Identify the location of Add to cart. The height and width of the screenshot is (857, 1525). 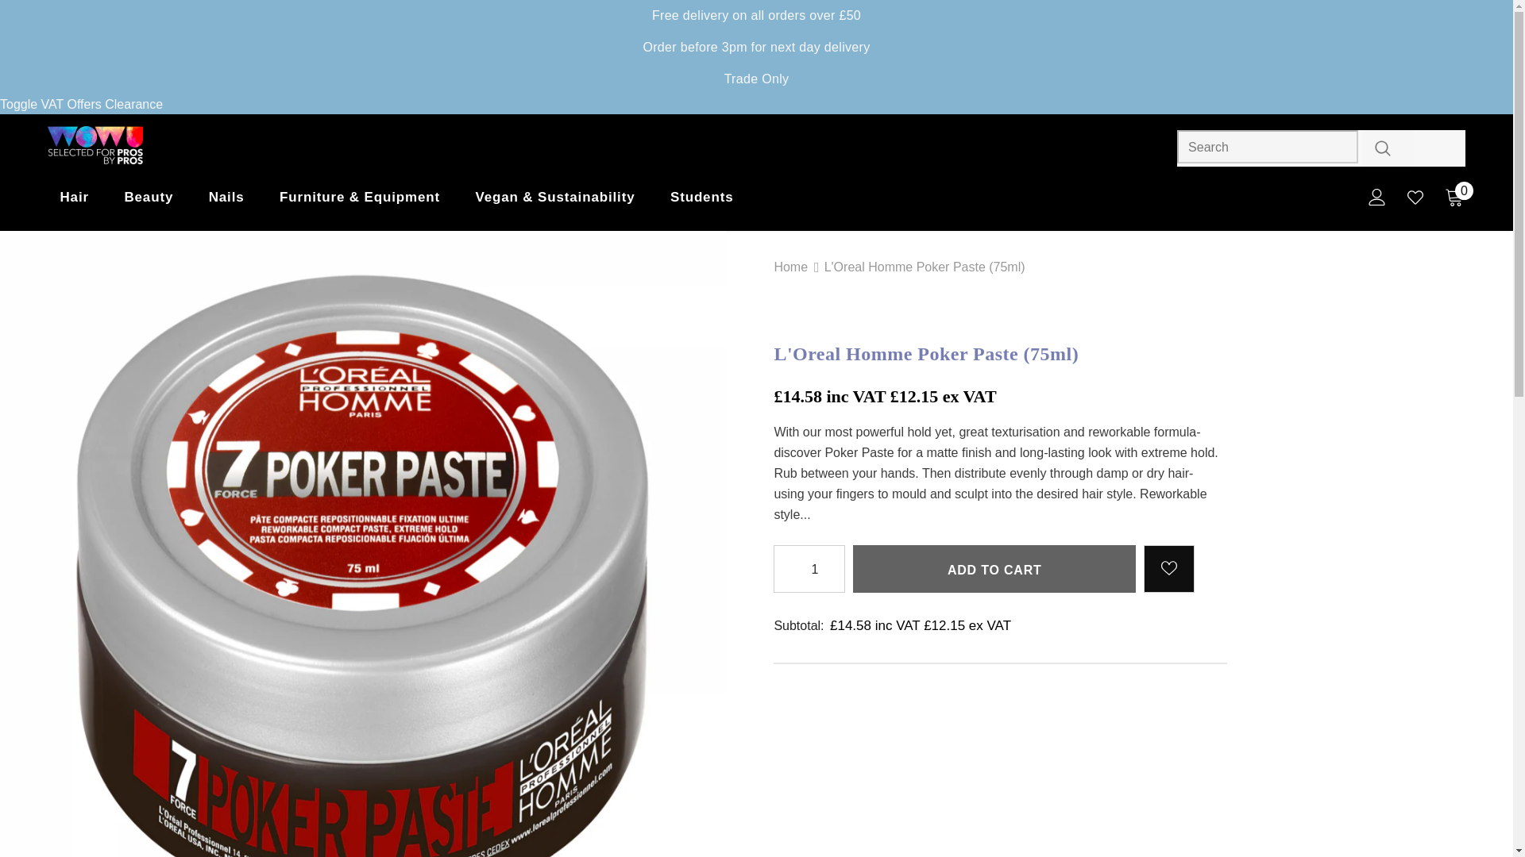
(994, 568).